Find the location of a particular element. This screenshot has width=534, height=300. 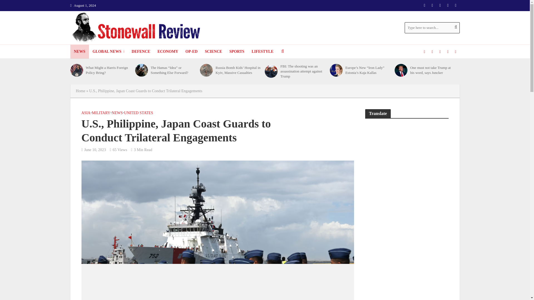

GLOBAL NEWS is located at coordinates (108, 51).